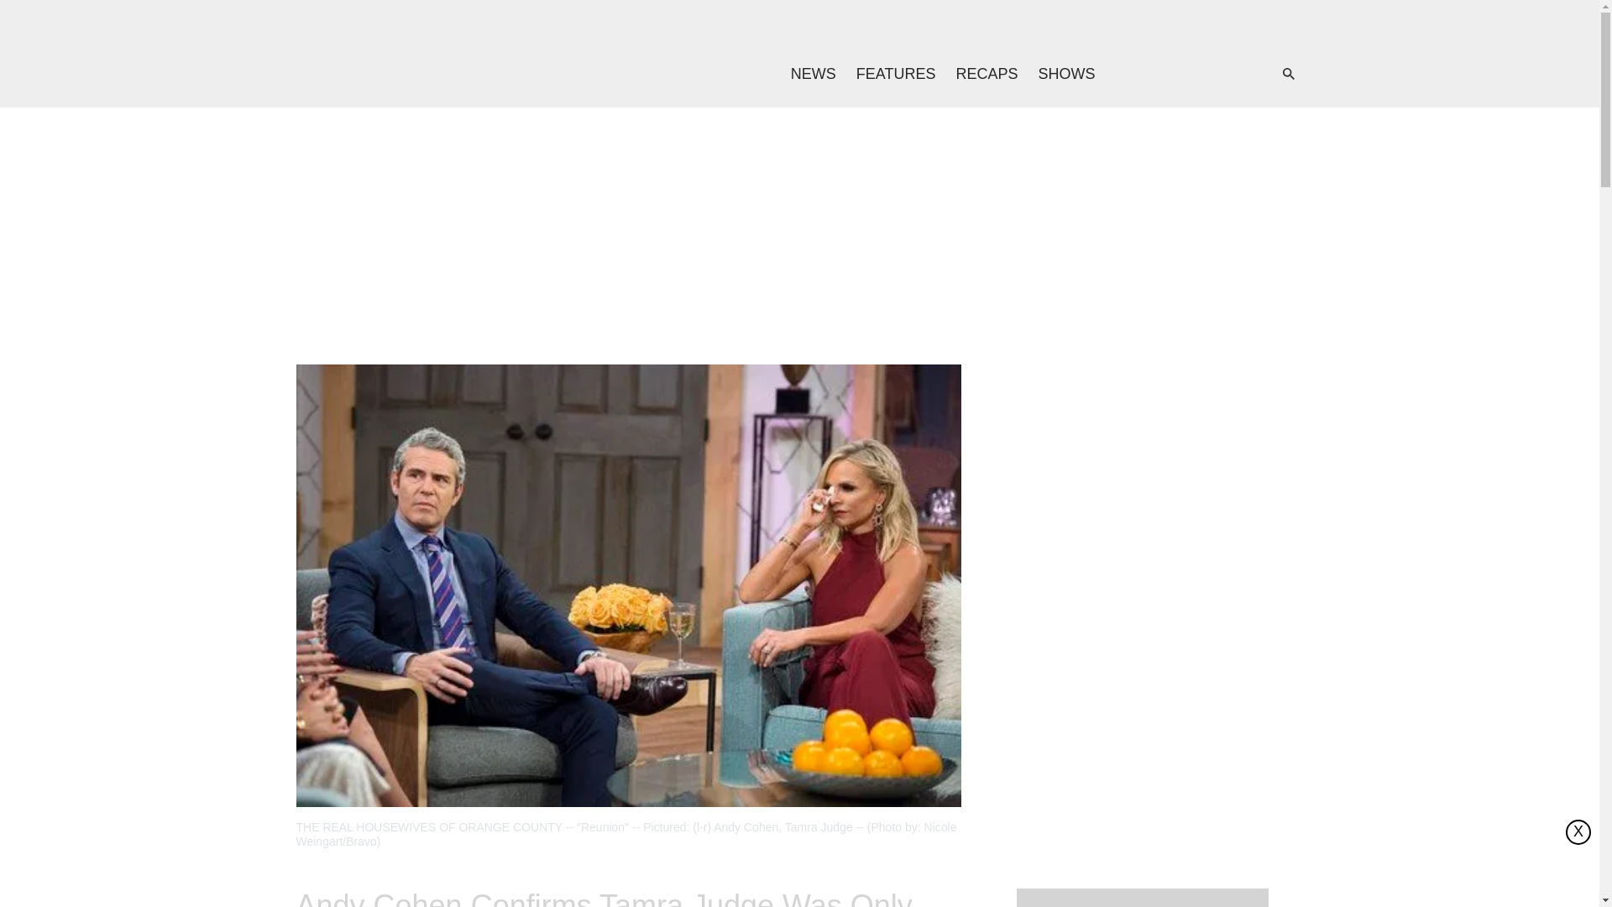 This screenshot has height=907, width=1612. I want to click on Pinterest, so click(1229, 74).